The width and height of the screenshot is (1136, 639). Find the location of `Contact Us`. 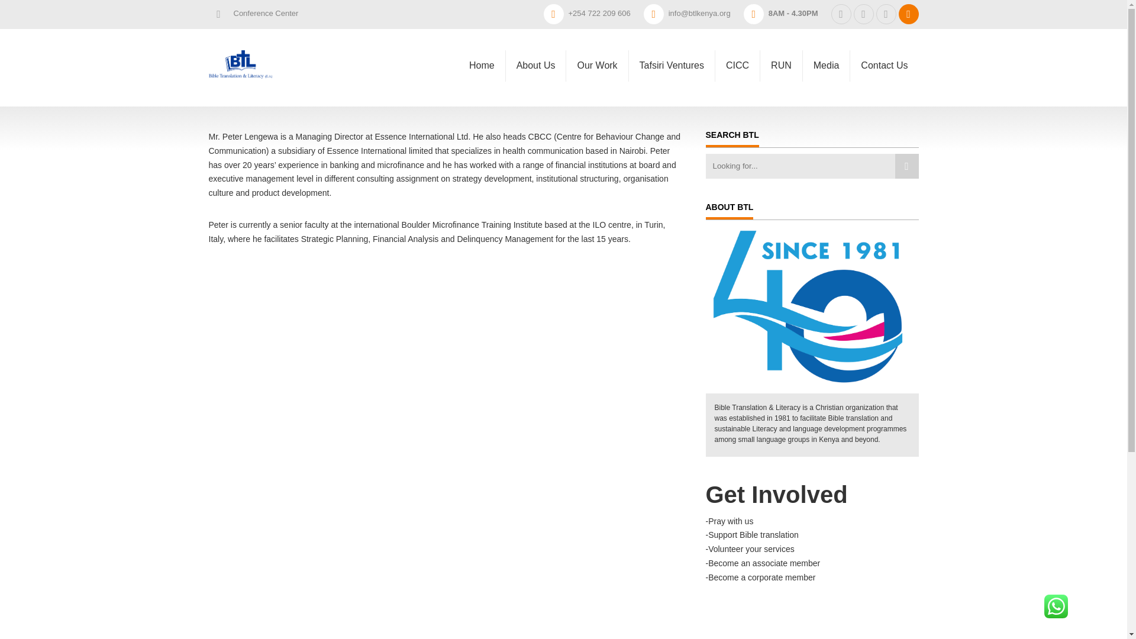

Contact Us is located at coordinates (884, 66).